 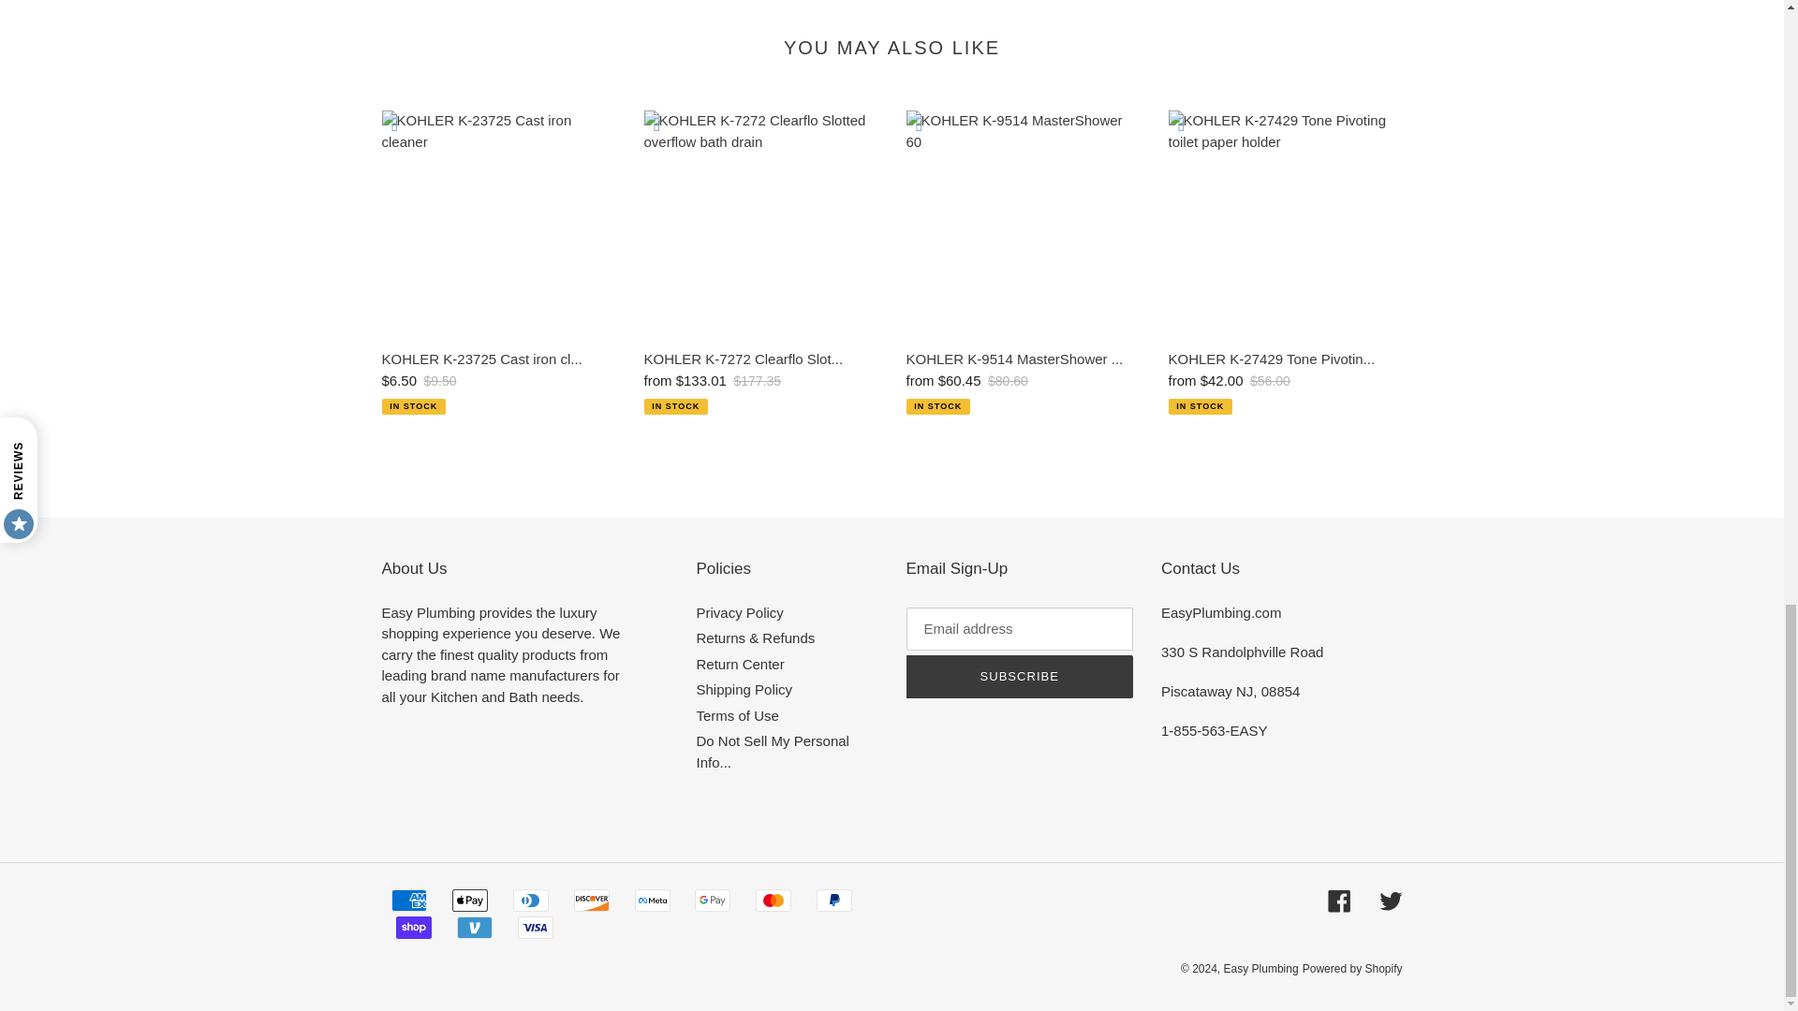 I want to click on Add to wishlist, so click(x=1182, y=124).